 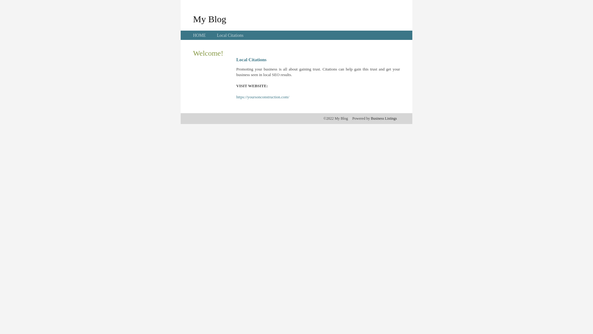 I want to click on Business Listings, so click(x=384, y=118).